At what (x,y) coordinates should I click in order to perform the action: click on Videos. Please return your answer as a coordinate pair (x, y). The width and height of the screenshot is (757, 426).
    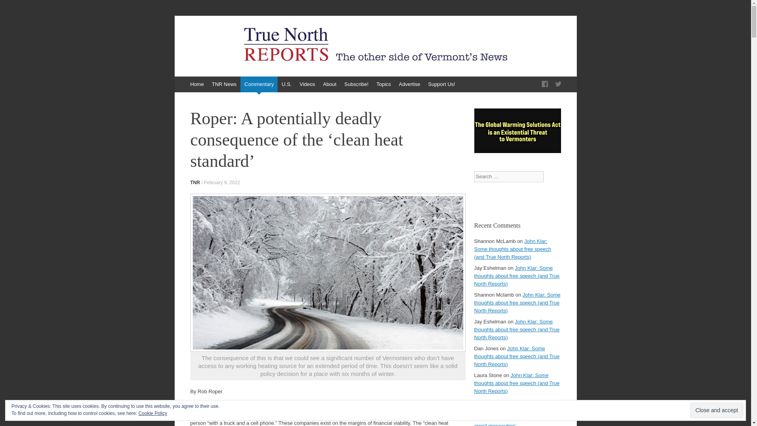
    Looking at the image, I should click on (308, 84).